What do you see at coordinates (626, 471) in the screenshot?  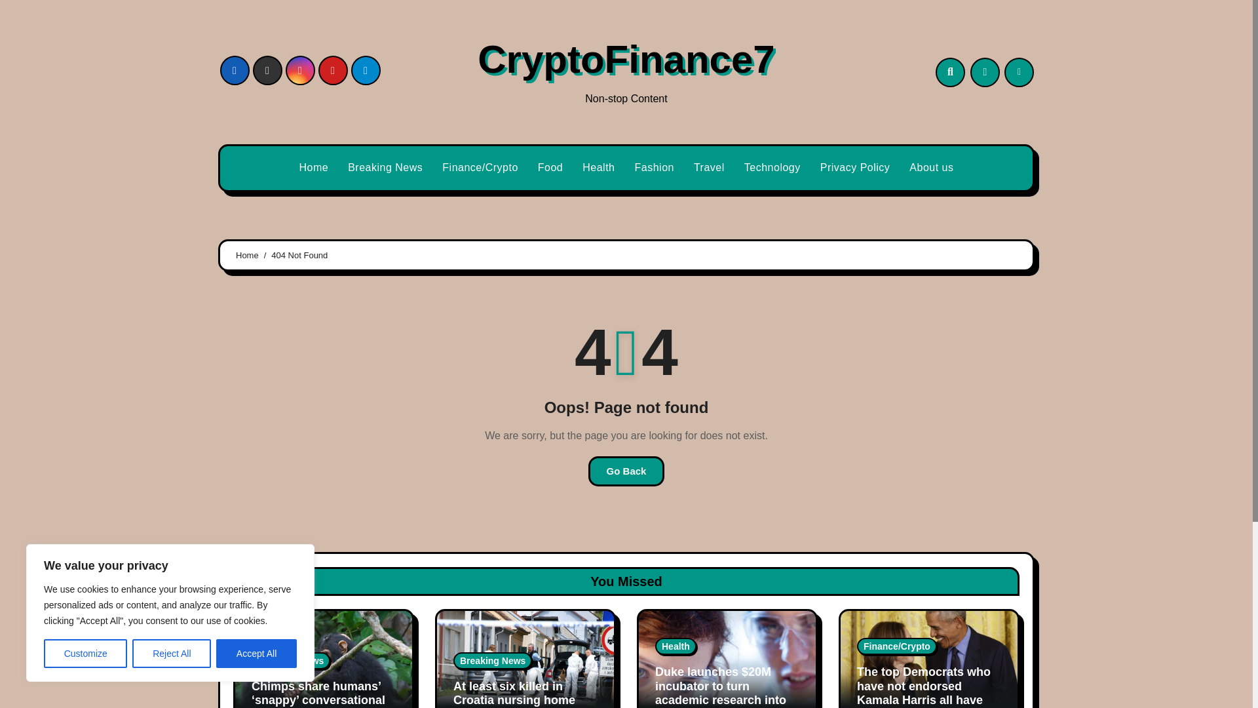 I see `Go Back` at bounding box center [626, 471].